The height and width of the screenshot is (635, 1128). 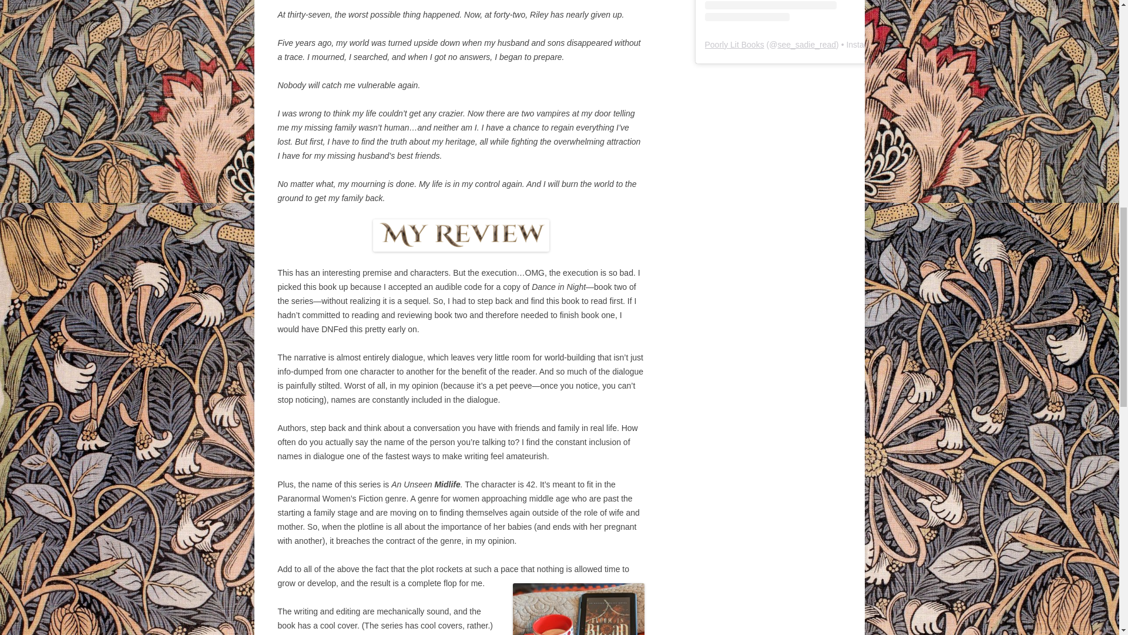 I want to click on Poorly Lit Books, so click(x=734, y=45).